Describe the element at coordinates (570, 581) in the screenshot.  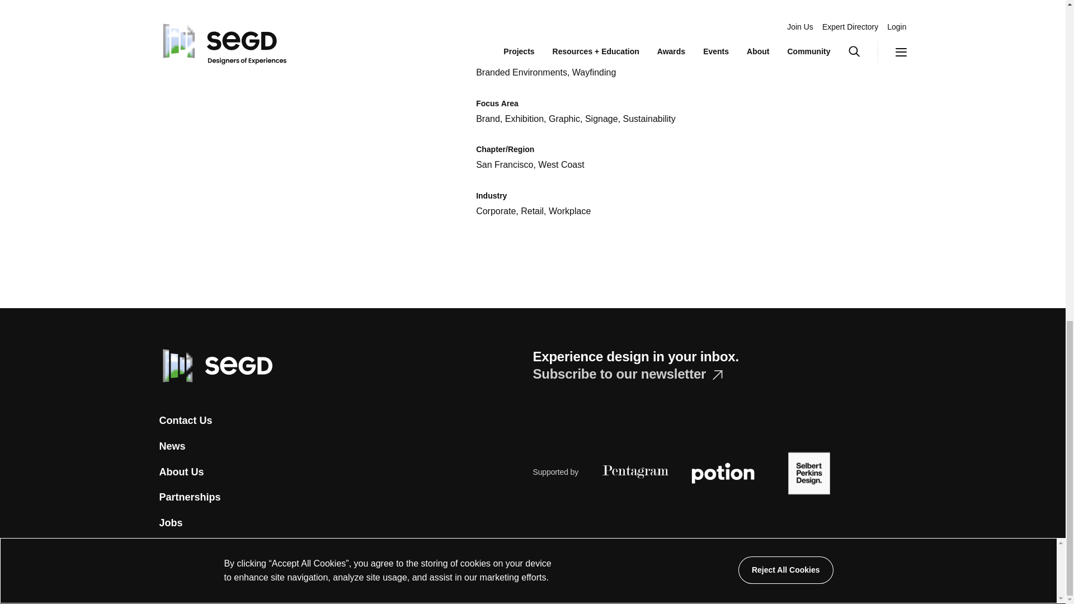
I see `Terms and Conditions` at that location.